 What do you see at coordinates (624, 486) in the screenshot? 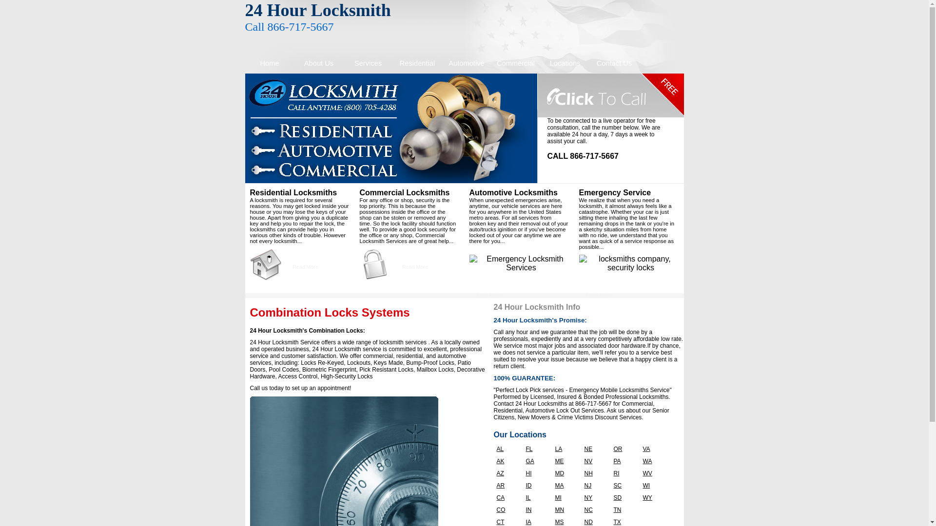
I see `SC` at bounding box center [624, 486].